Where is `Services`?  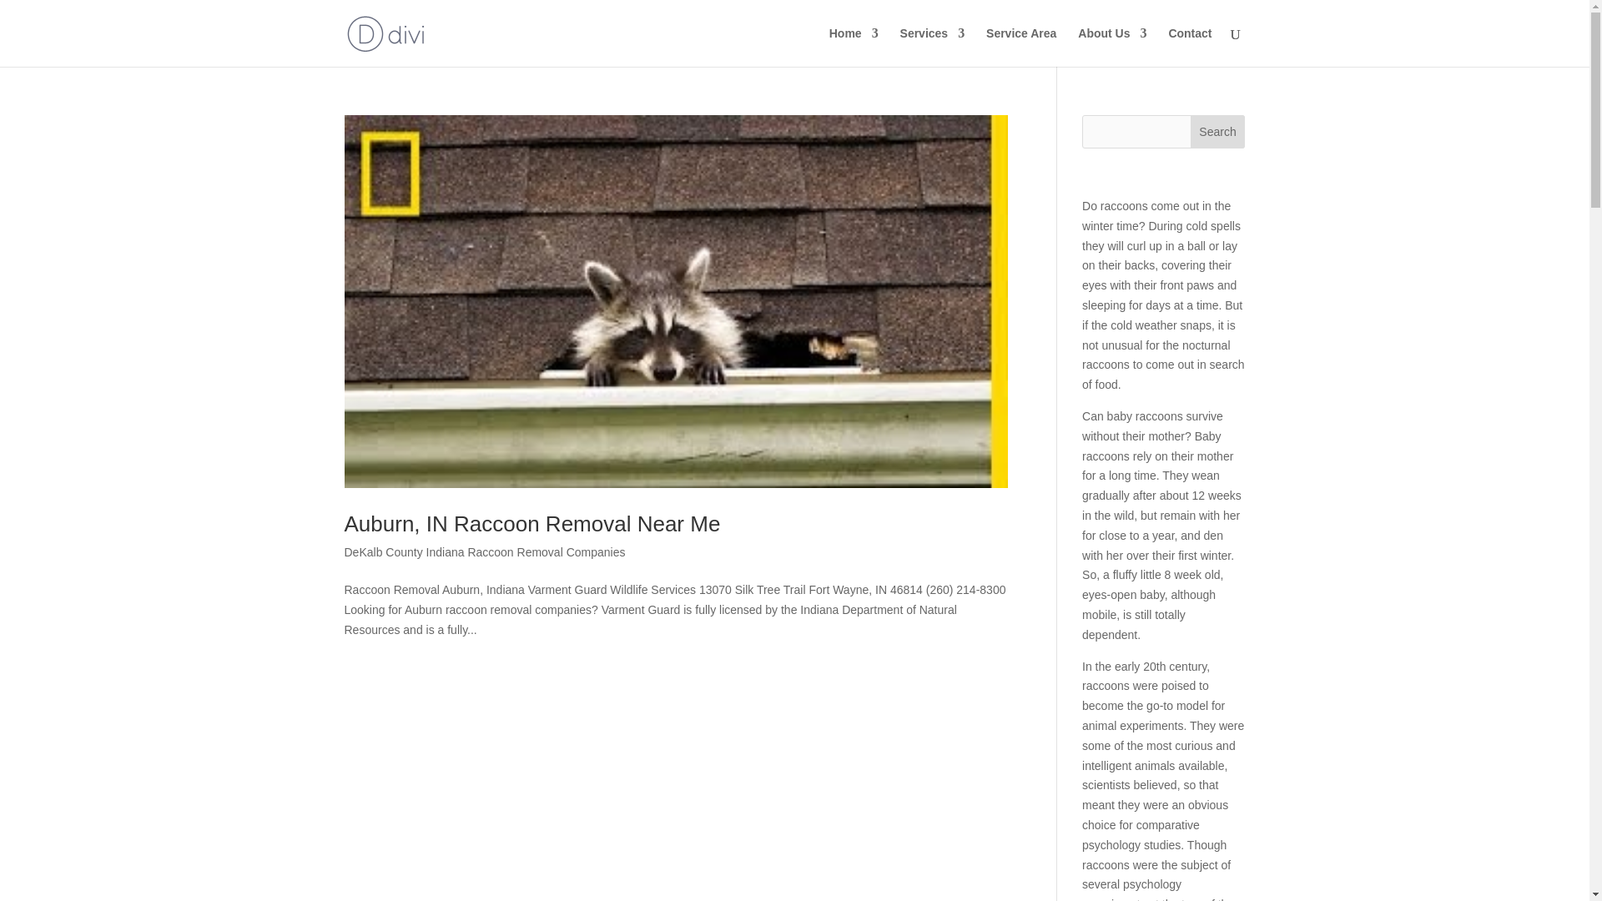 Services is located at coordinates (933, 47).